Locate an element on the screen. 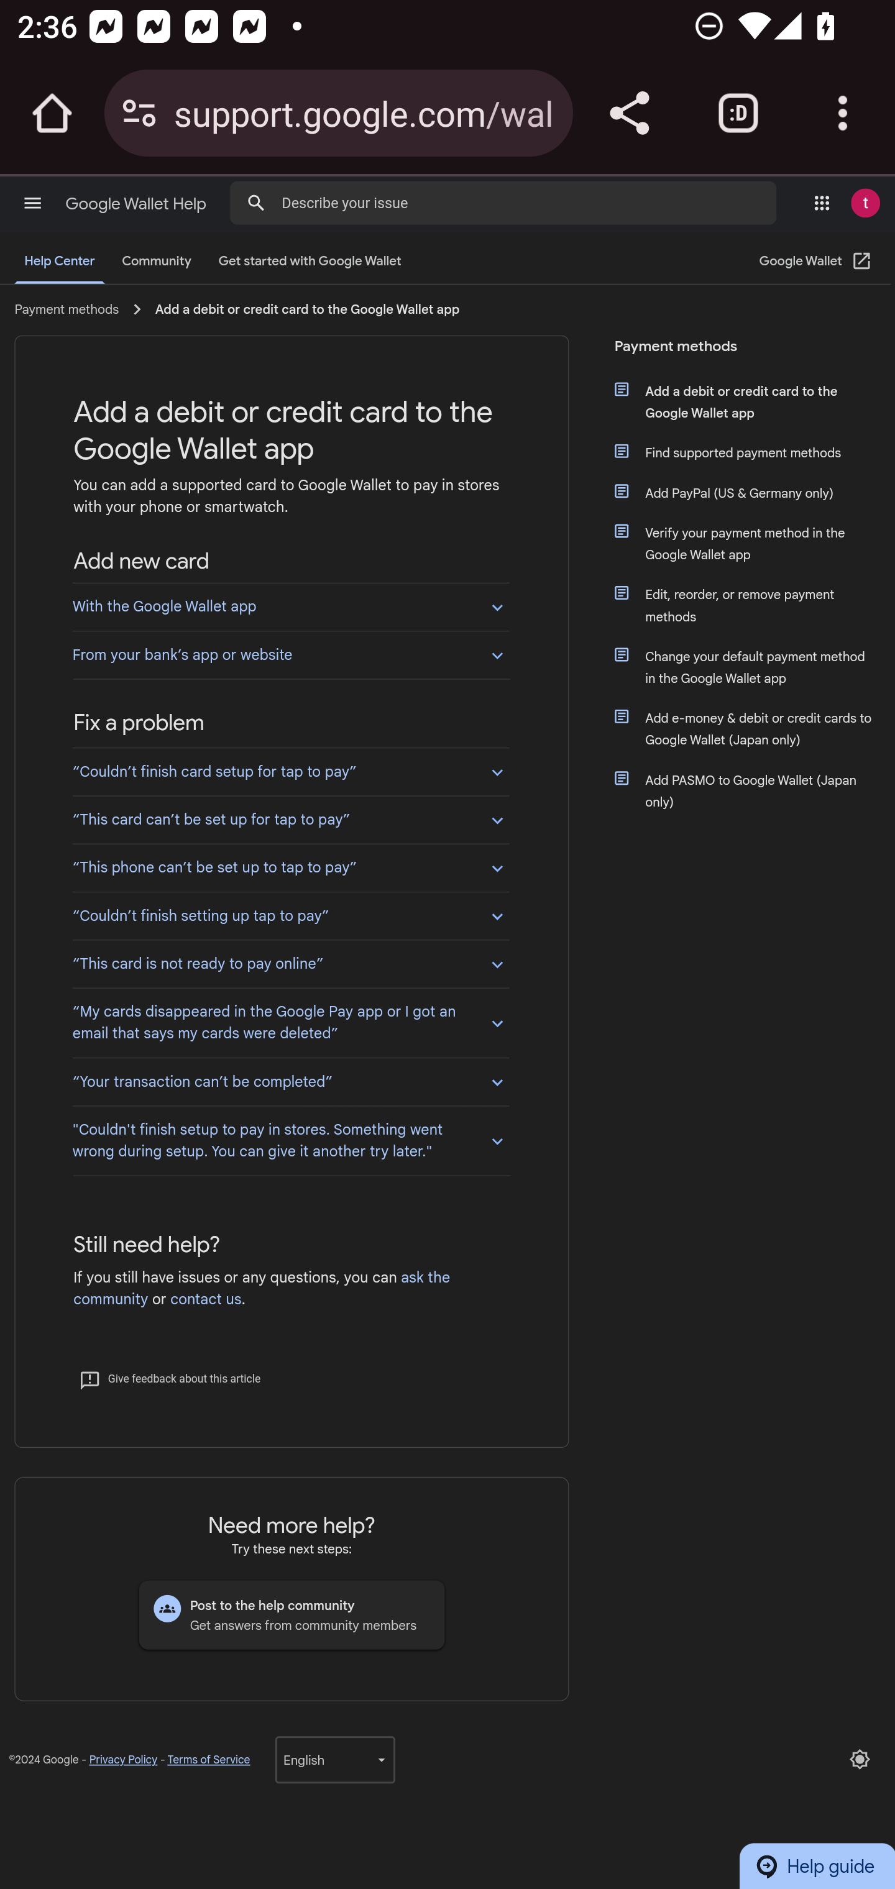 This screenshot has width=895, height=1889. Give feedback about this article is located at coordinates (169, 1378).